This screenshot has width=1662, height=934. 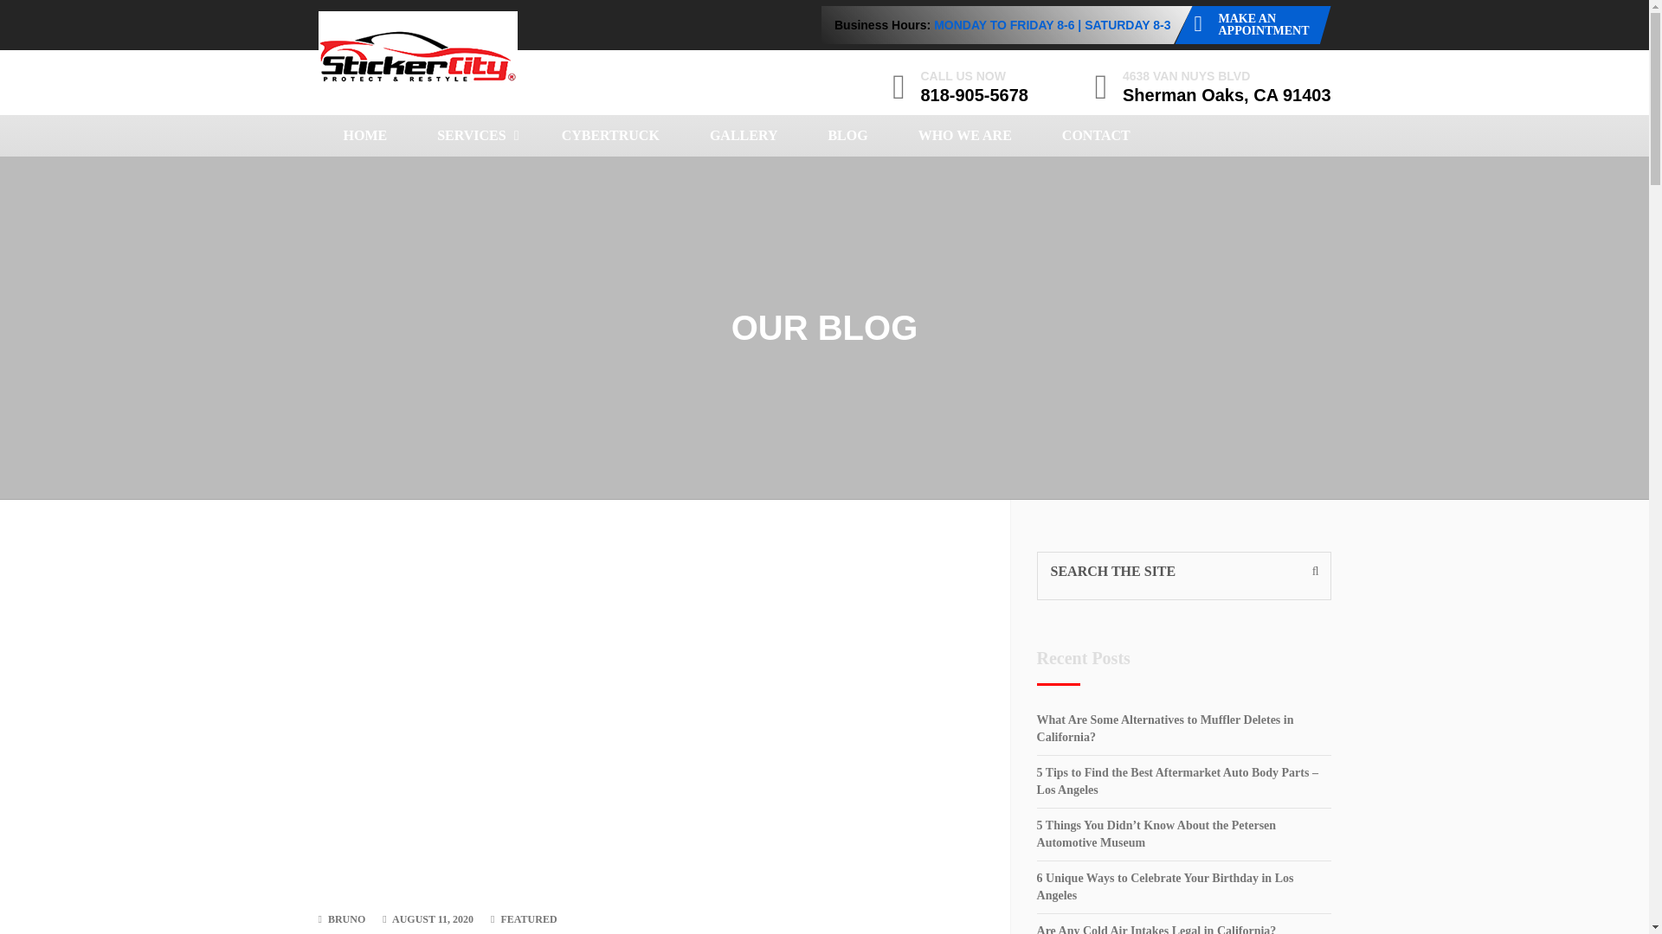 I want to click on SERVICES, so click(x=473, y=135).